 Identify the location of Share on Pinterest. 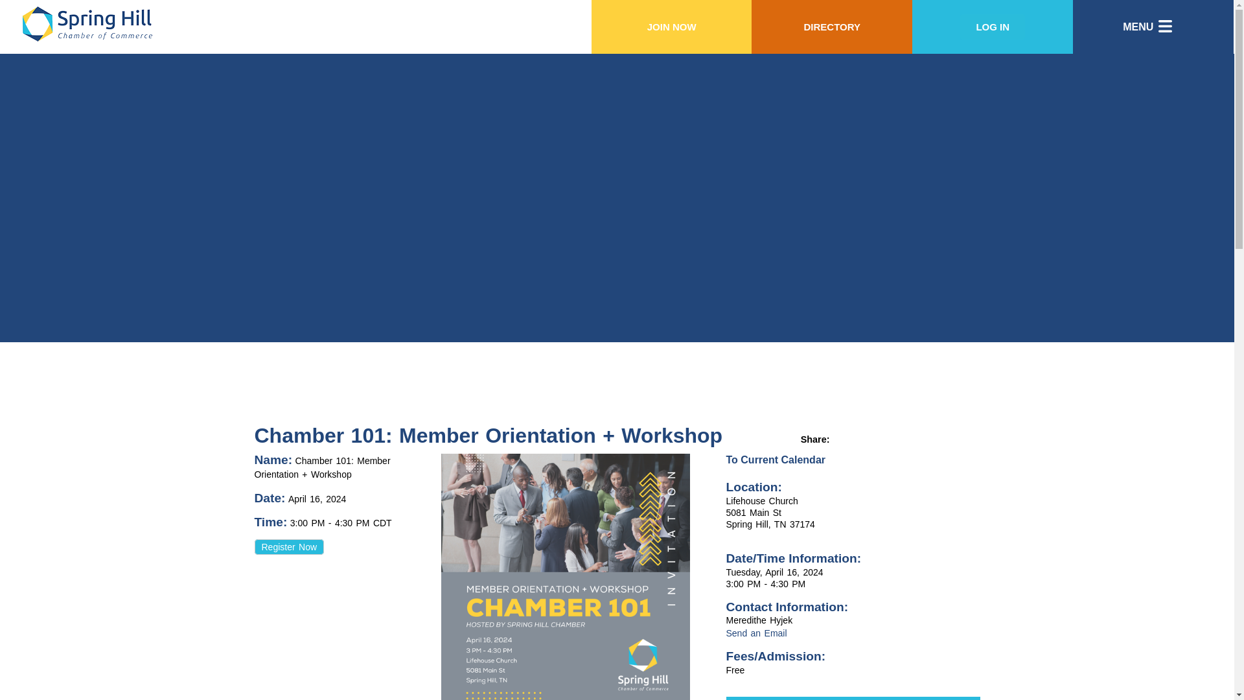
(968, 438).